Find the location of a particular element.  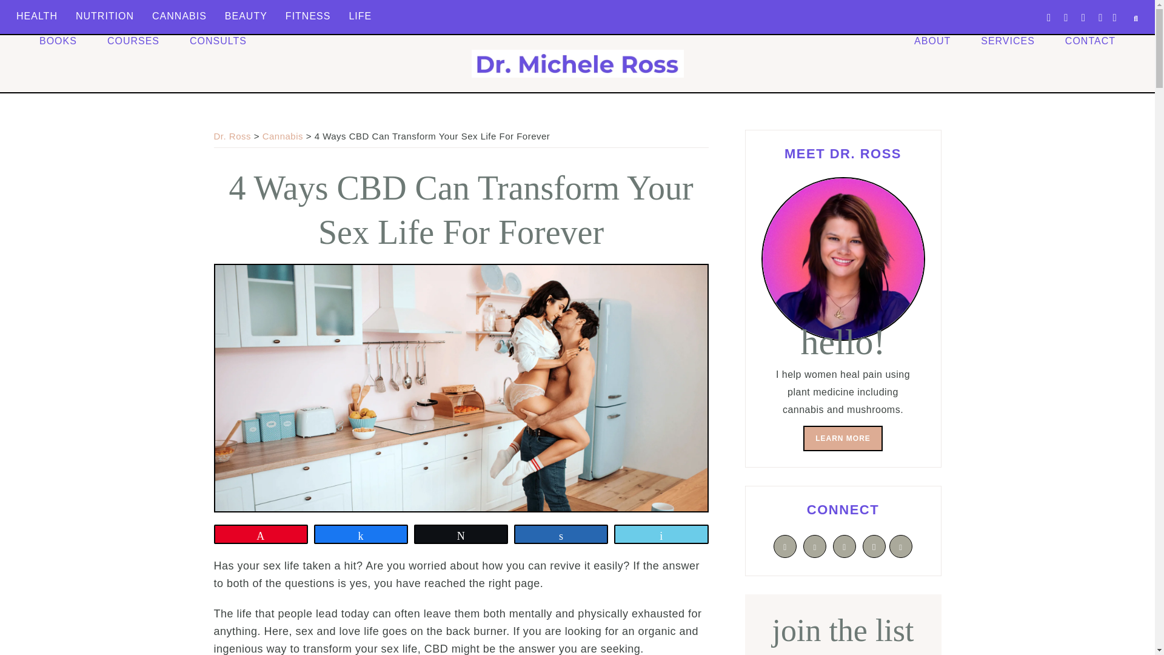

NUTRITION is located at coordinates (104, 16).